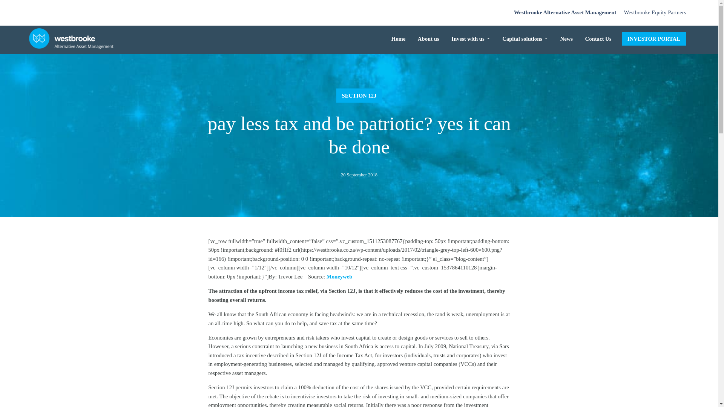 This screenshot has height=407, width=724. I want to click on Capital solutions, so click(525, 39).